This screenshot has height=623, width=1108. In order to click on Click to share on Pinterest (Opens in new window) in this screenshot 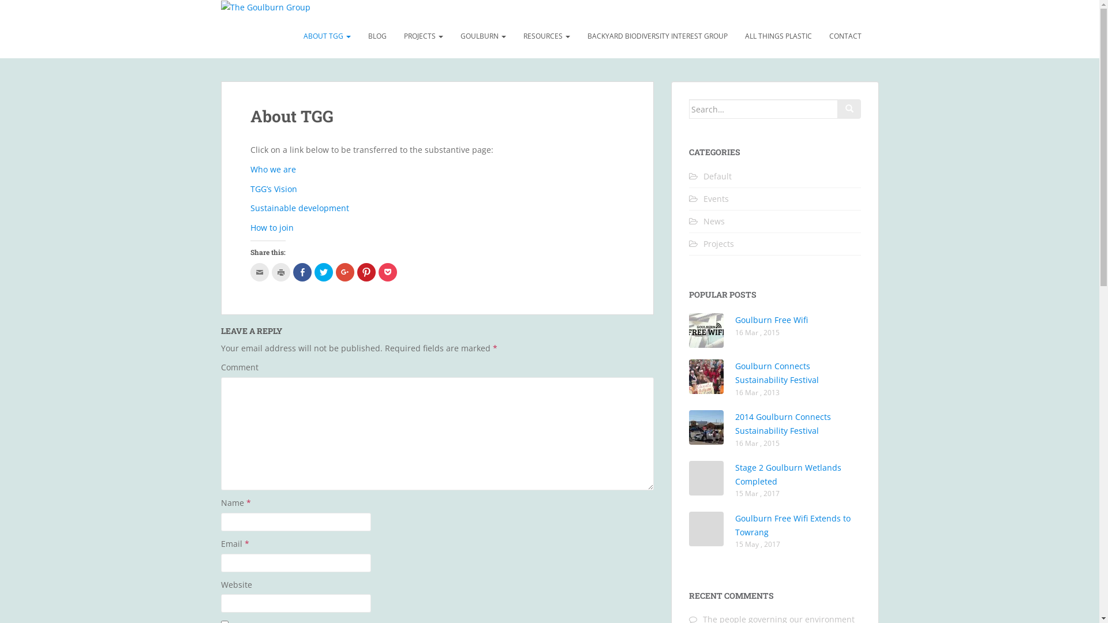, I will do `click(366, 272)`.